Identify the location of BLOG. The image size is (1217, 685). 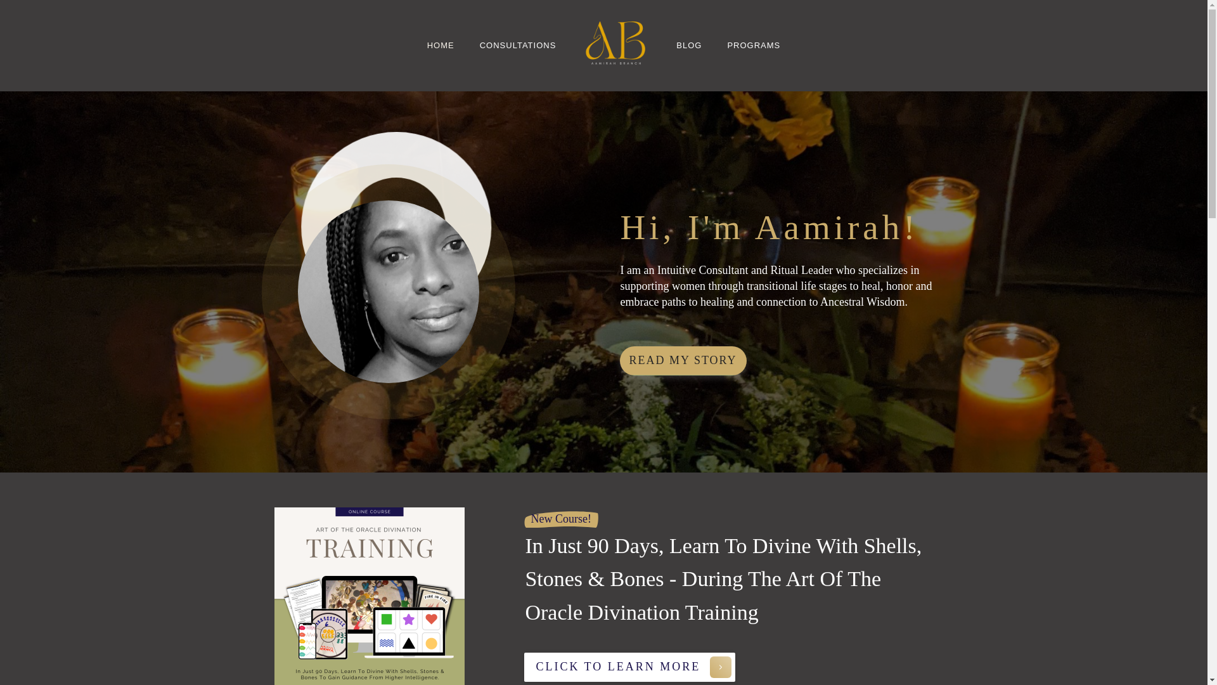
(689, 46).